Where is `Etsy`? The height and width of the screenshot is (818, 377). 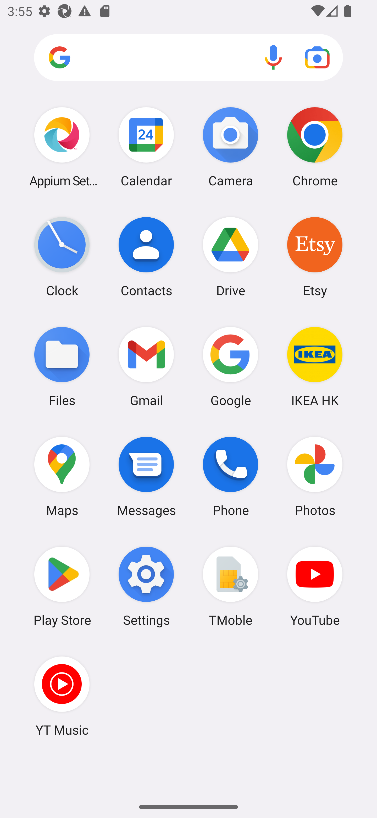 Etsy is located at coordinates (315, 257).